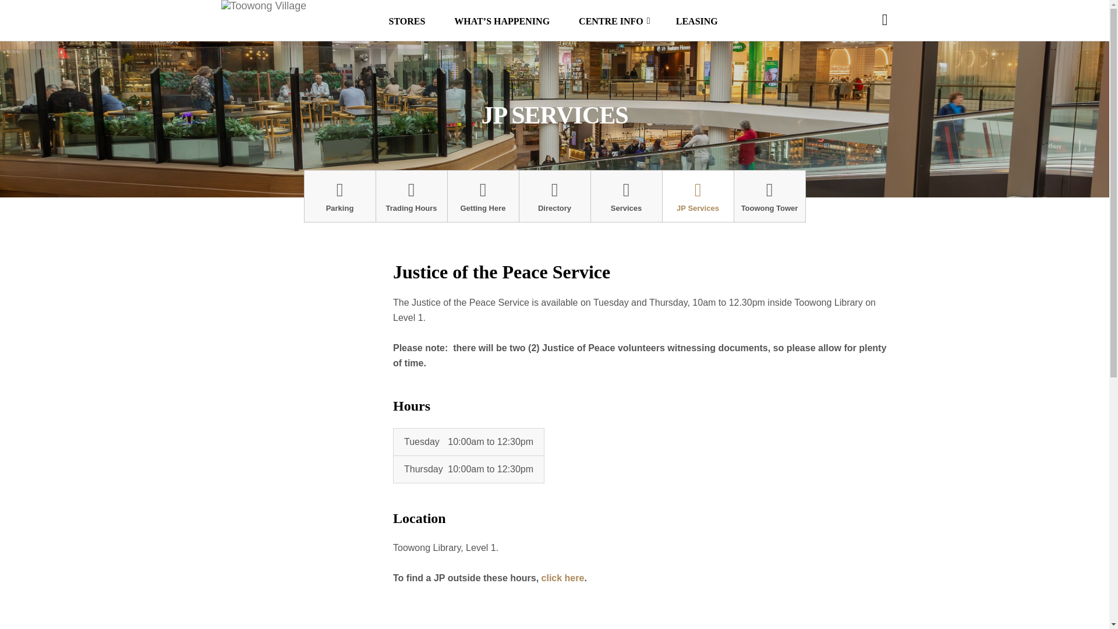  What do you see at coordinates (698, 196) in the screenshot?
I see `JP Services` at bounding box center [698, 196].